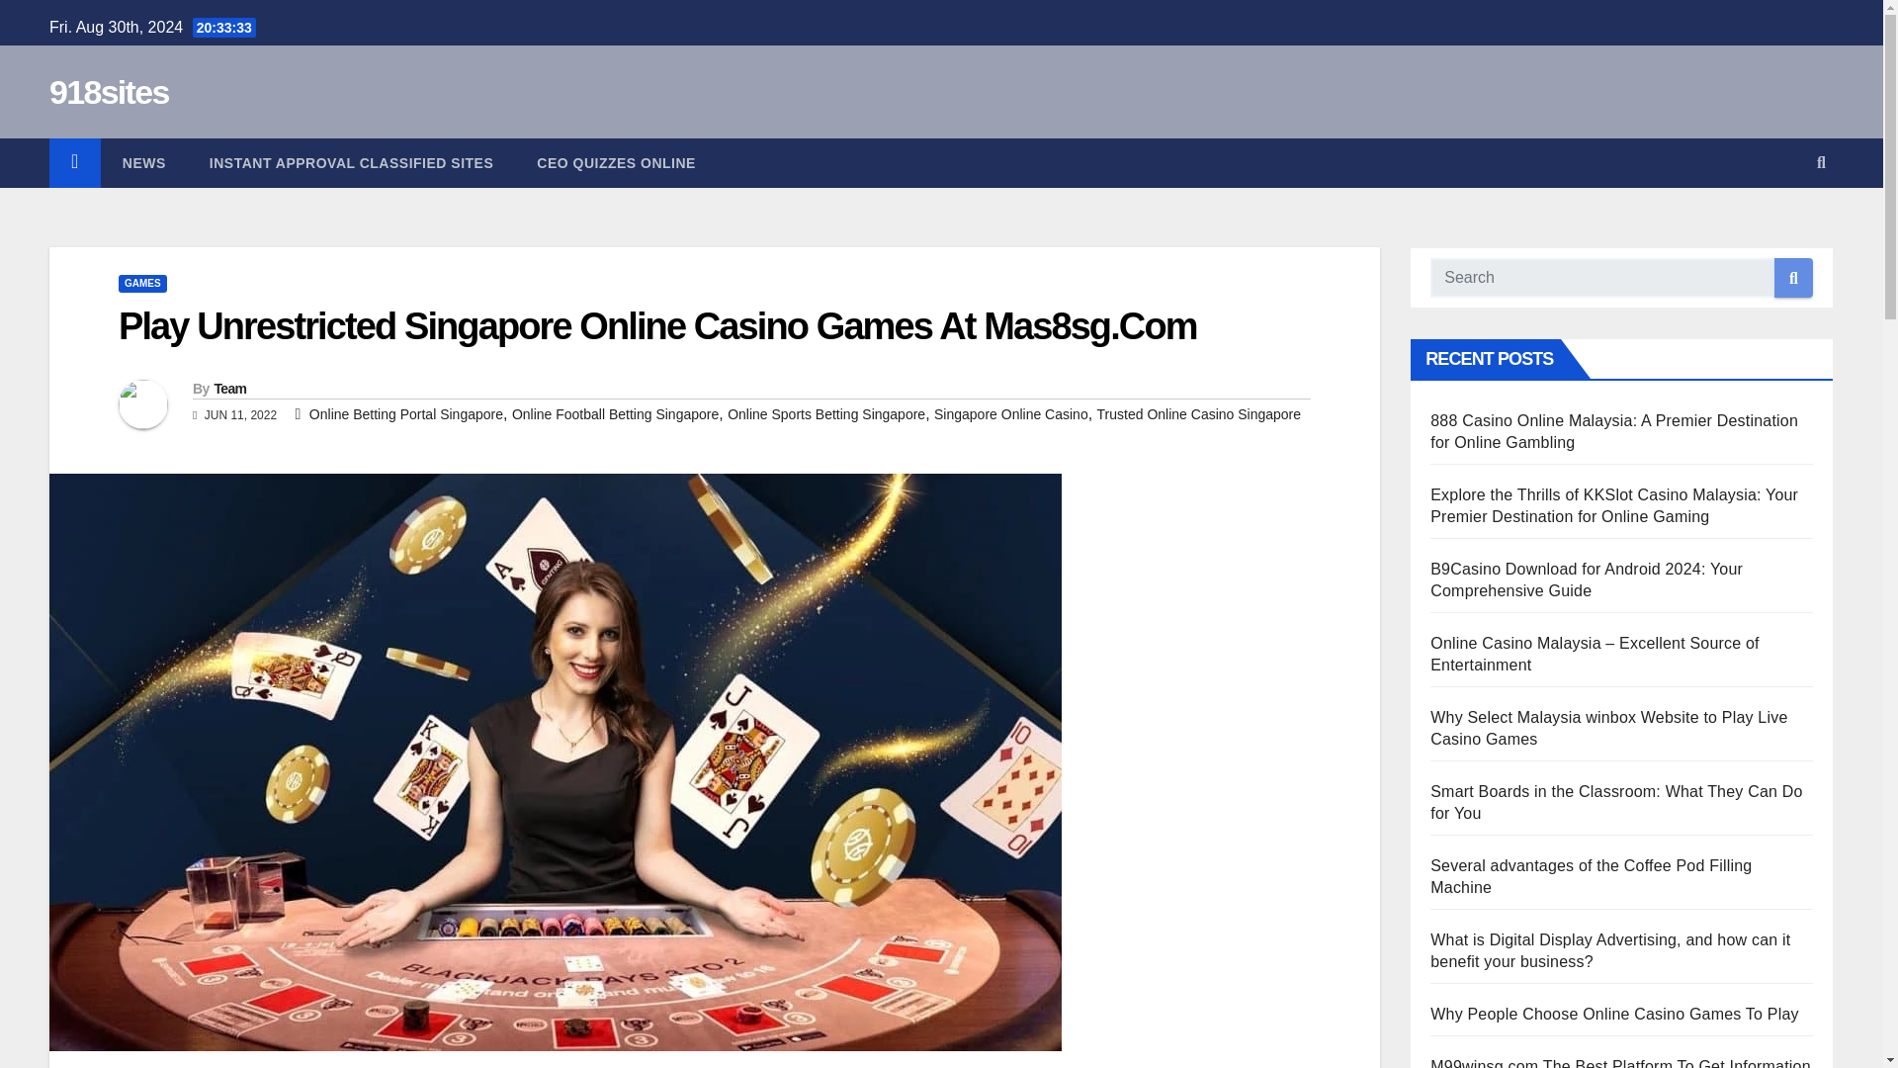 The height and width of the screenshot is (1068, 1898). I want to click on 918sites, so click(109, 92).